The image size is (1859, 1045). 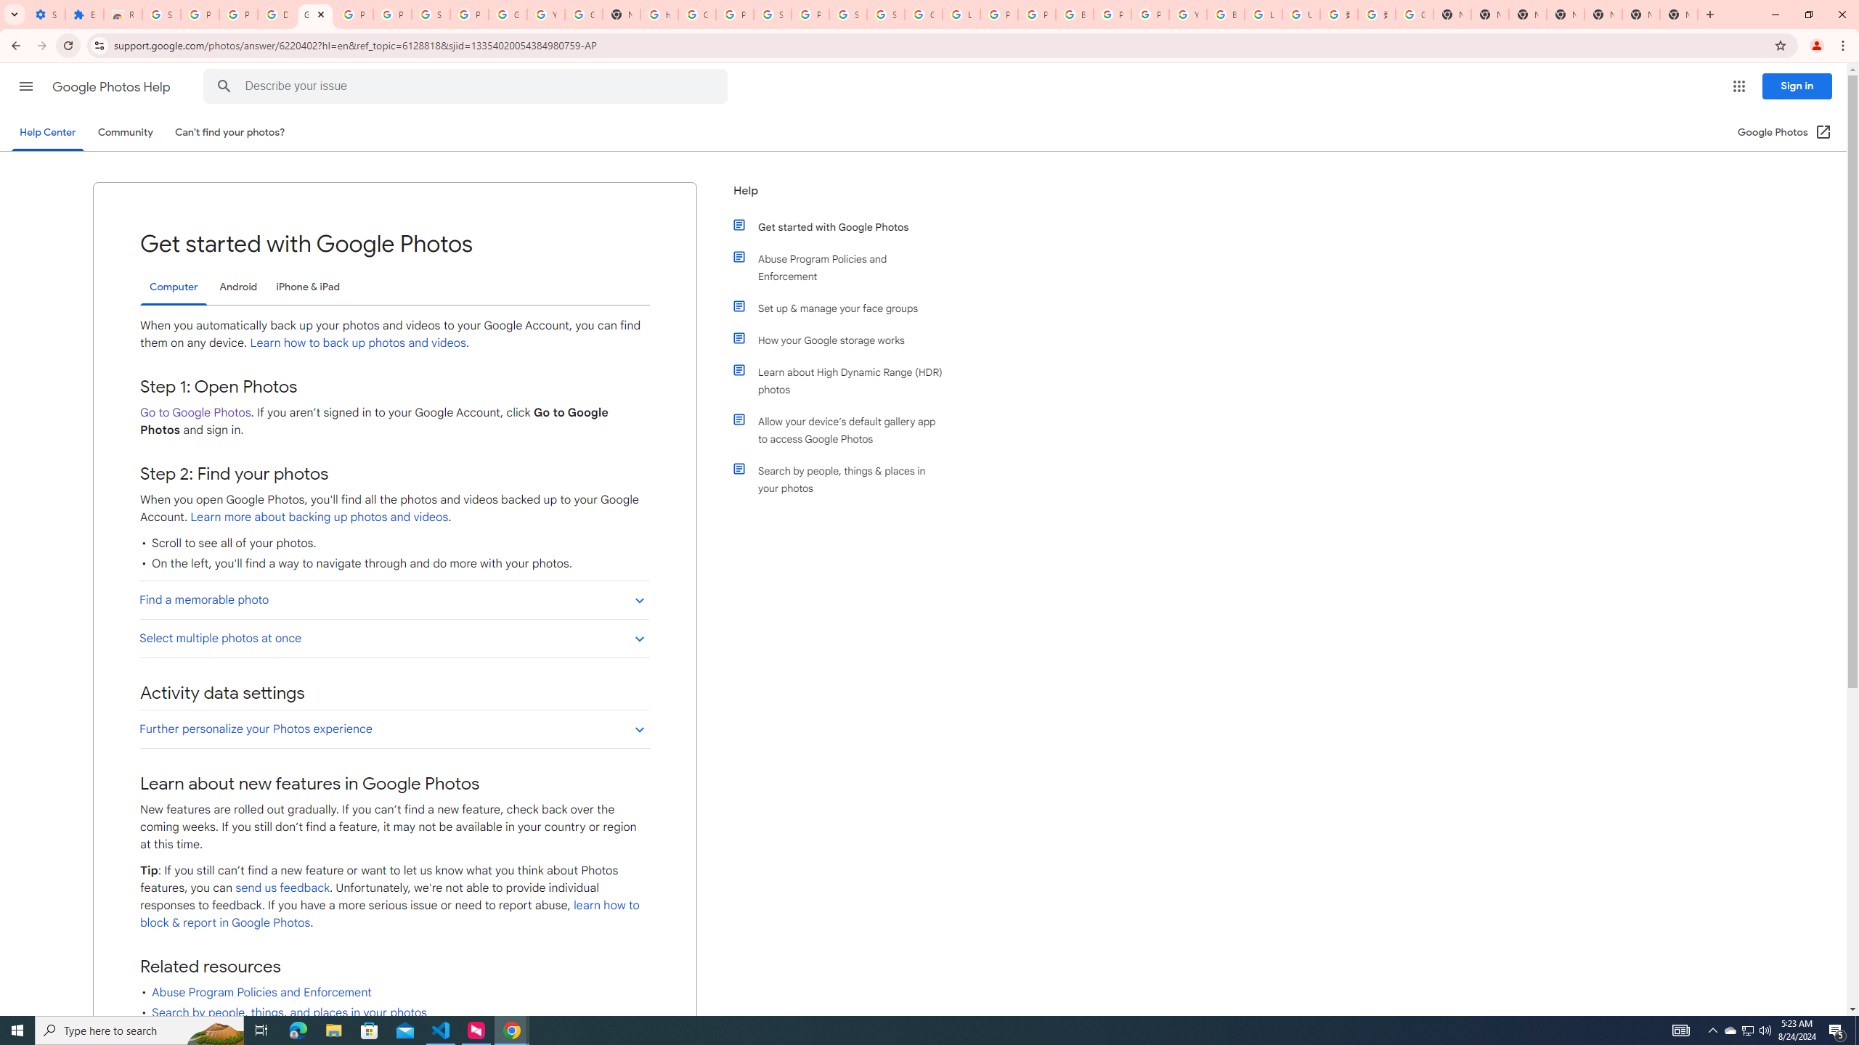 What do you see at coordinates (845, 226) in the screenshot?
I see `Get started with Google Photos` at bounding box center [845, 226].